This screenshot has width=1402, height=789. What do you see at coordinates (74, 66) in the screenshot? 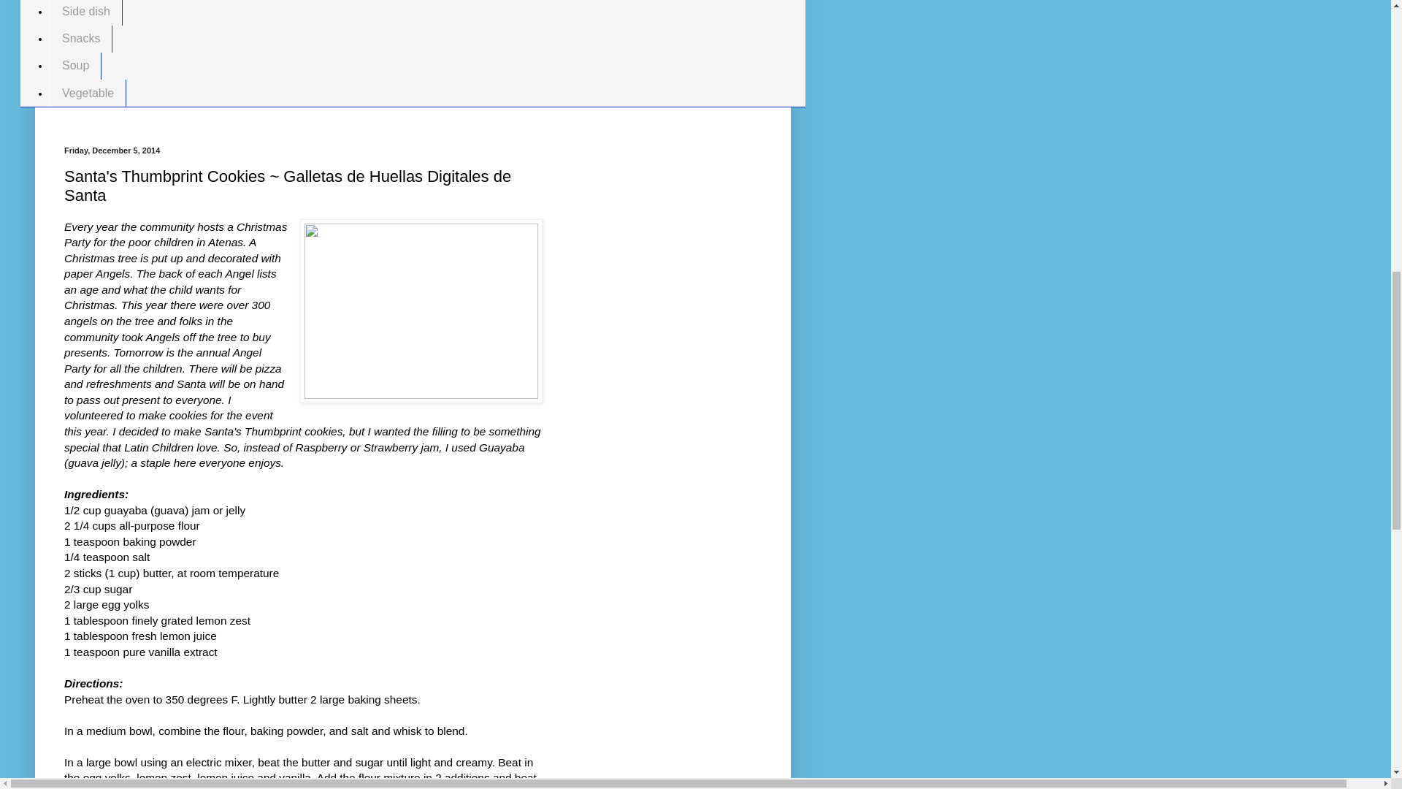
I see `Soup` at bounding box center [74, 66].